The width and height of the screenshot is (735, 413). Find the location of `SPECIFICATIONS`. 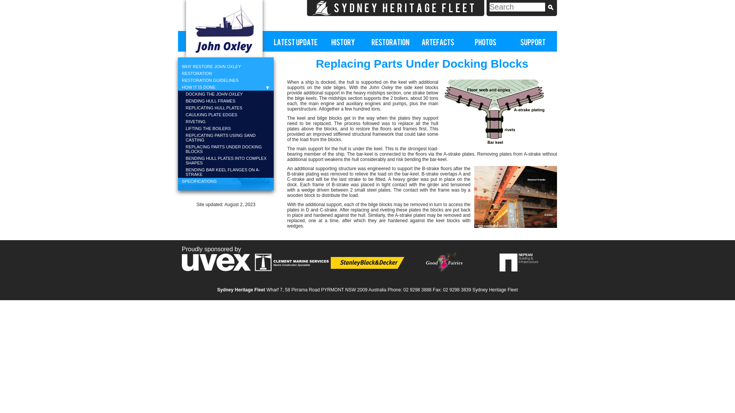

SPECIFICATIONS is located at coordinates (226, 181).